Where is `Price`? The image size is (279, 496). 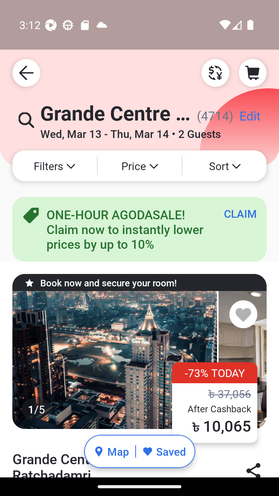 Price is located at coordinates (139, 166).